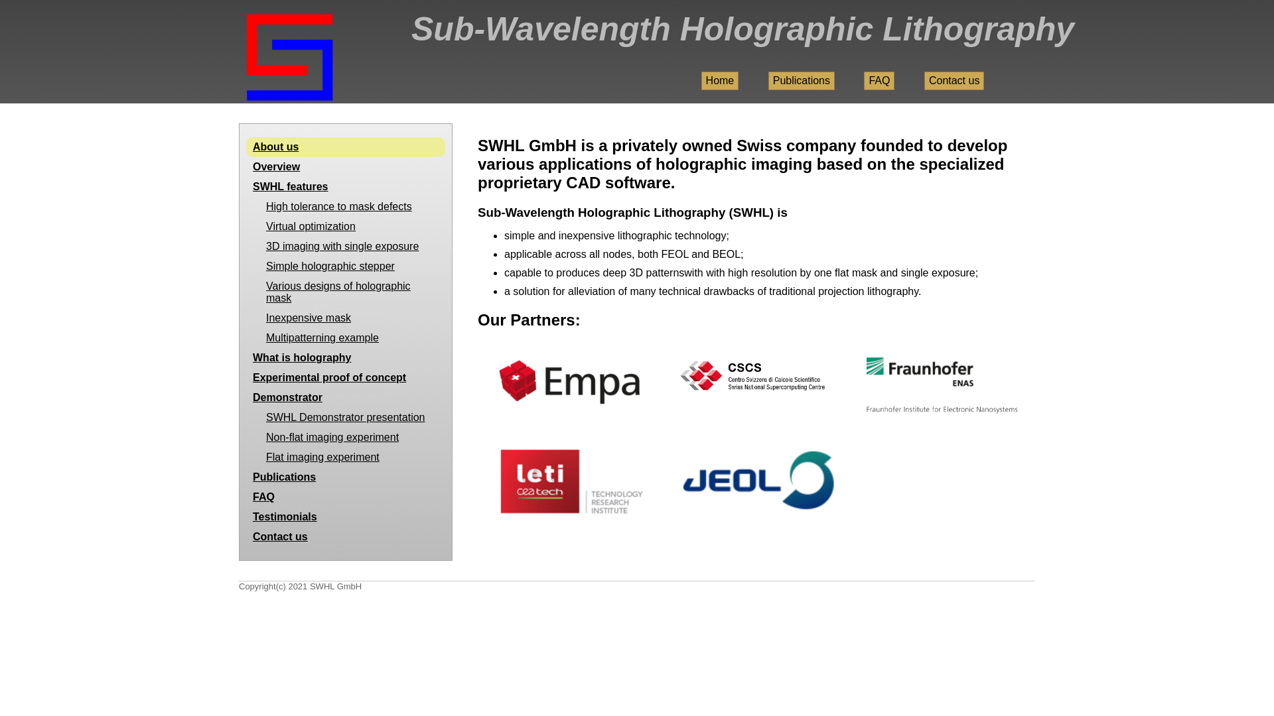 This screenshot has height=716, width=1274. What do you see at coordinates (346, 247) in the screenshot?
I see `3D imaging with single exposure` at bounding box center [346, 247].